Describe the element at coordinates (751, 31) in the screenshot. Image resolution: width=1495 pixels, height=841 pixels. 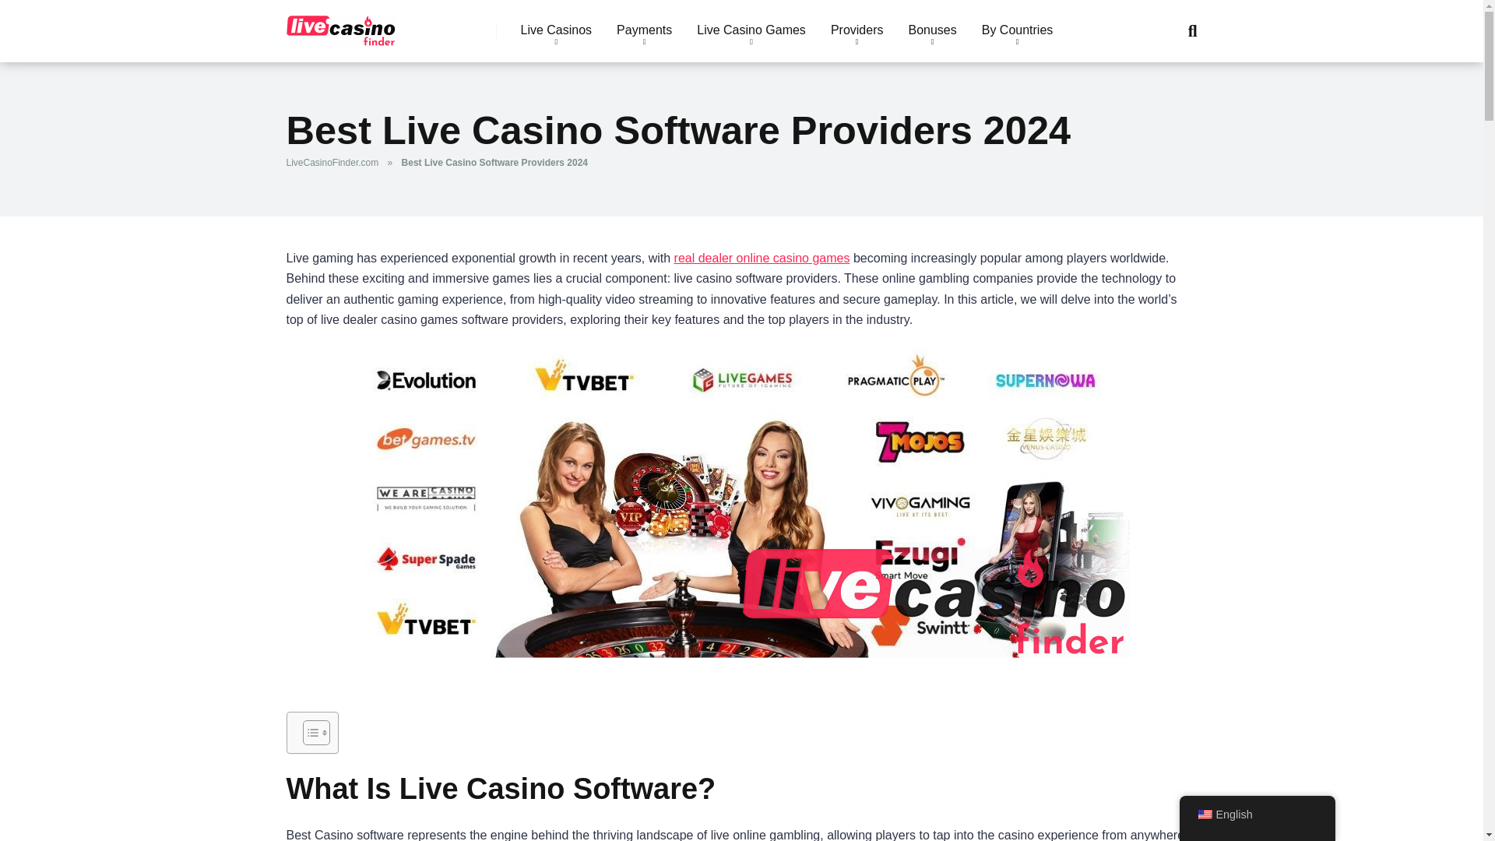
I see `Live Casino Games` at that location.